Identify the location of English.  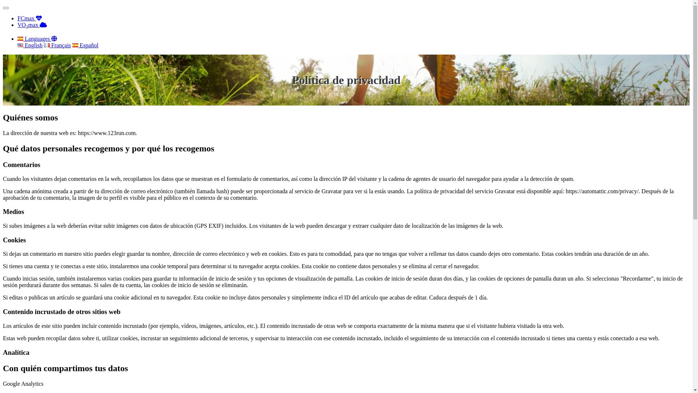
(30, 45).